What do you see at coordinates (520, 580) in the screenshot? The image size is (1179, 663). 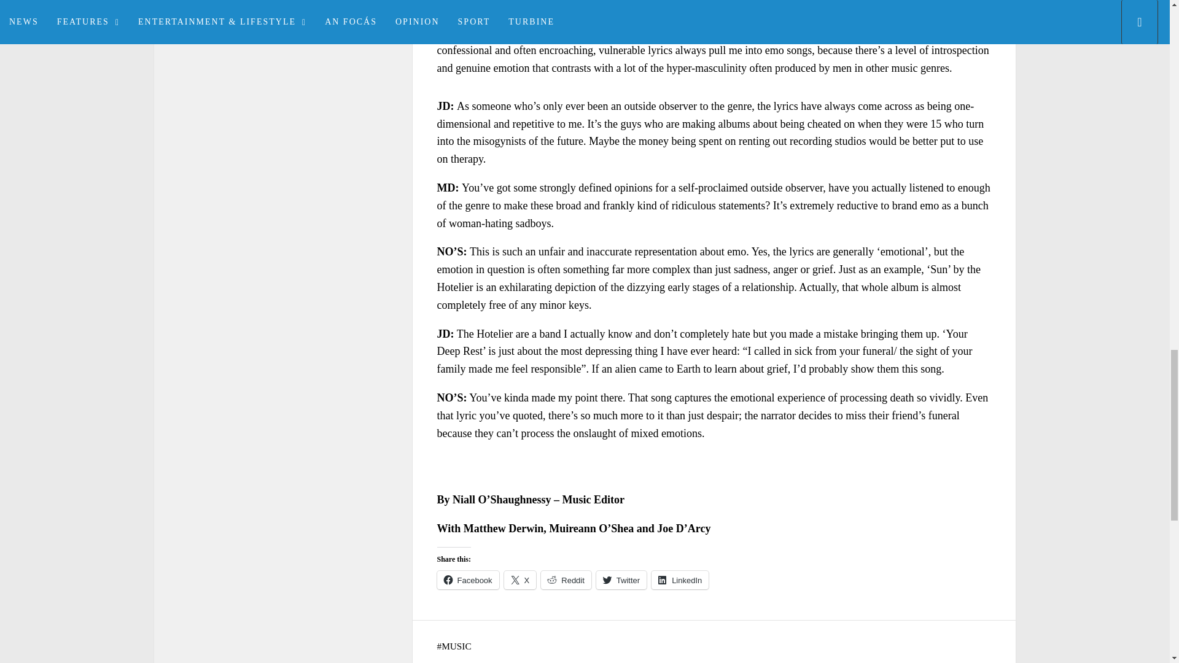 I see `Click to share on X` at bounding box center [520, 580].